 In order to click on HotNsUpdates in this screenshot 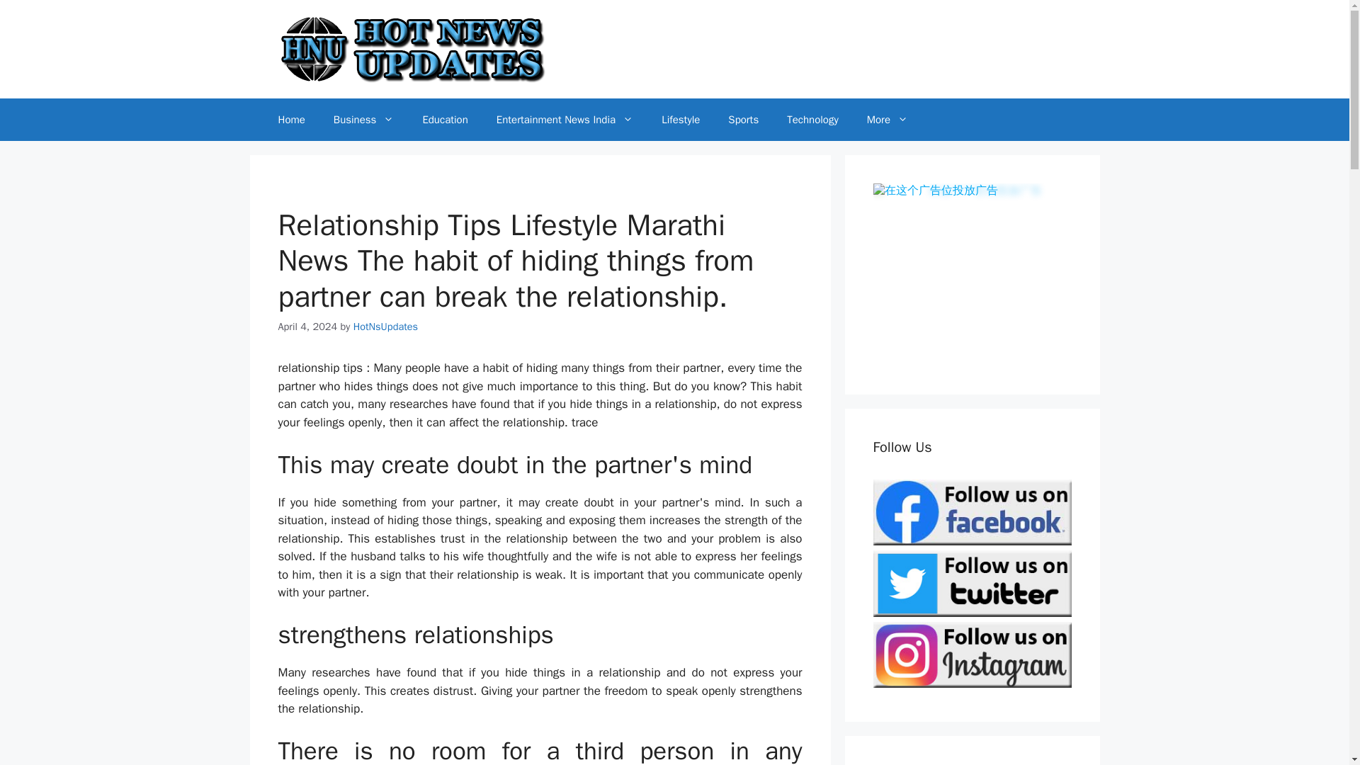, I will do `click(385, 326)`.